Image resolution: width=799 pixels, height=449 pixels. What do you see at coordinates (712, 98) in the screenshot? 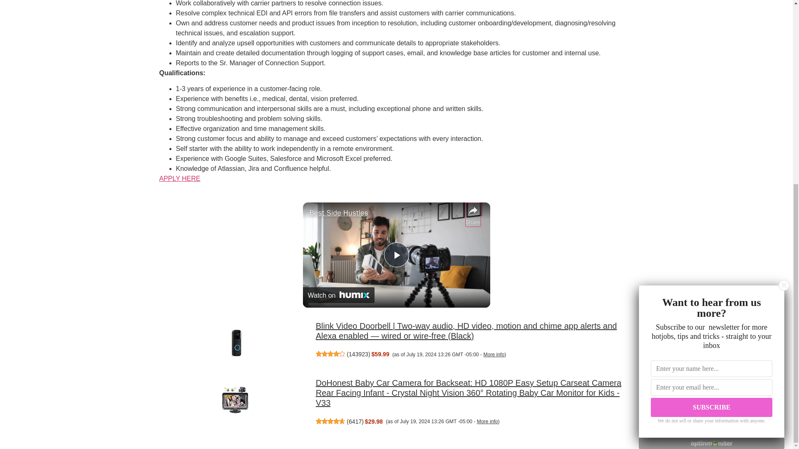
I see `Subscribe` at bounding box center [712, 98].